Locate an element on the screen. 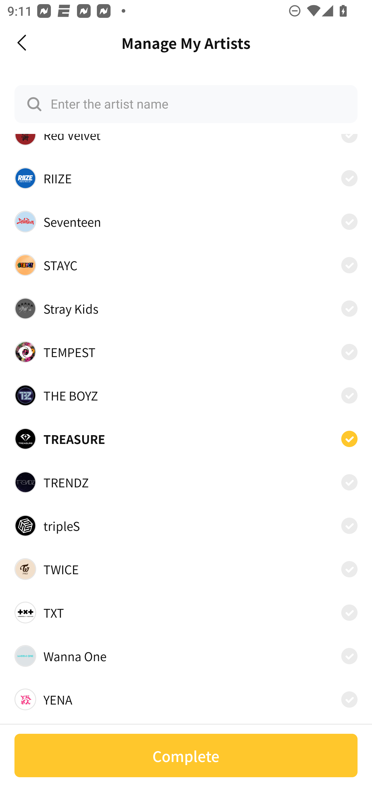  STAYC is located at coordinates (186, 265).